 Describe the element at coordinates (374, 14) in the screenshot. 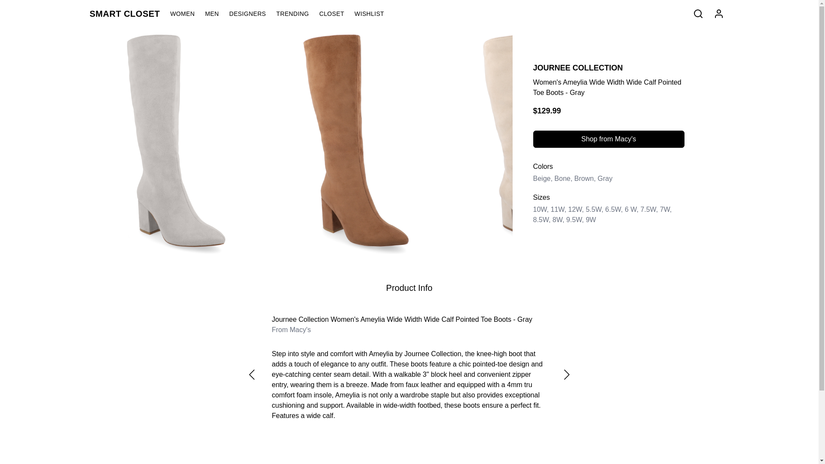

I see `WISHLIST` at that location.